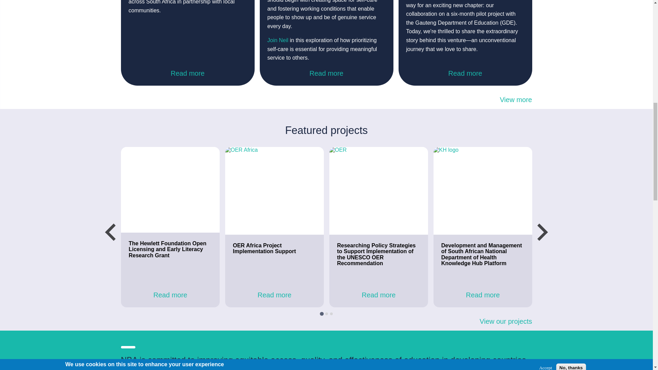 The height and width of the screenshot is (370, 658). I want to click on Read more, so click(187, 73).